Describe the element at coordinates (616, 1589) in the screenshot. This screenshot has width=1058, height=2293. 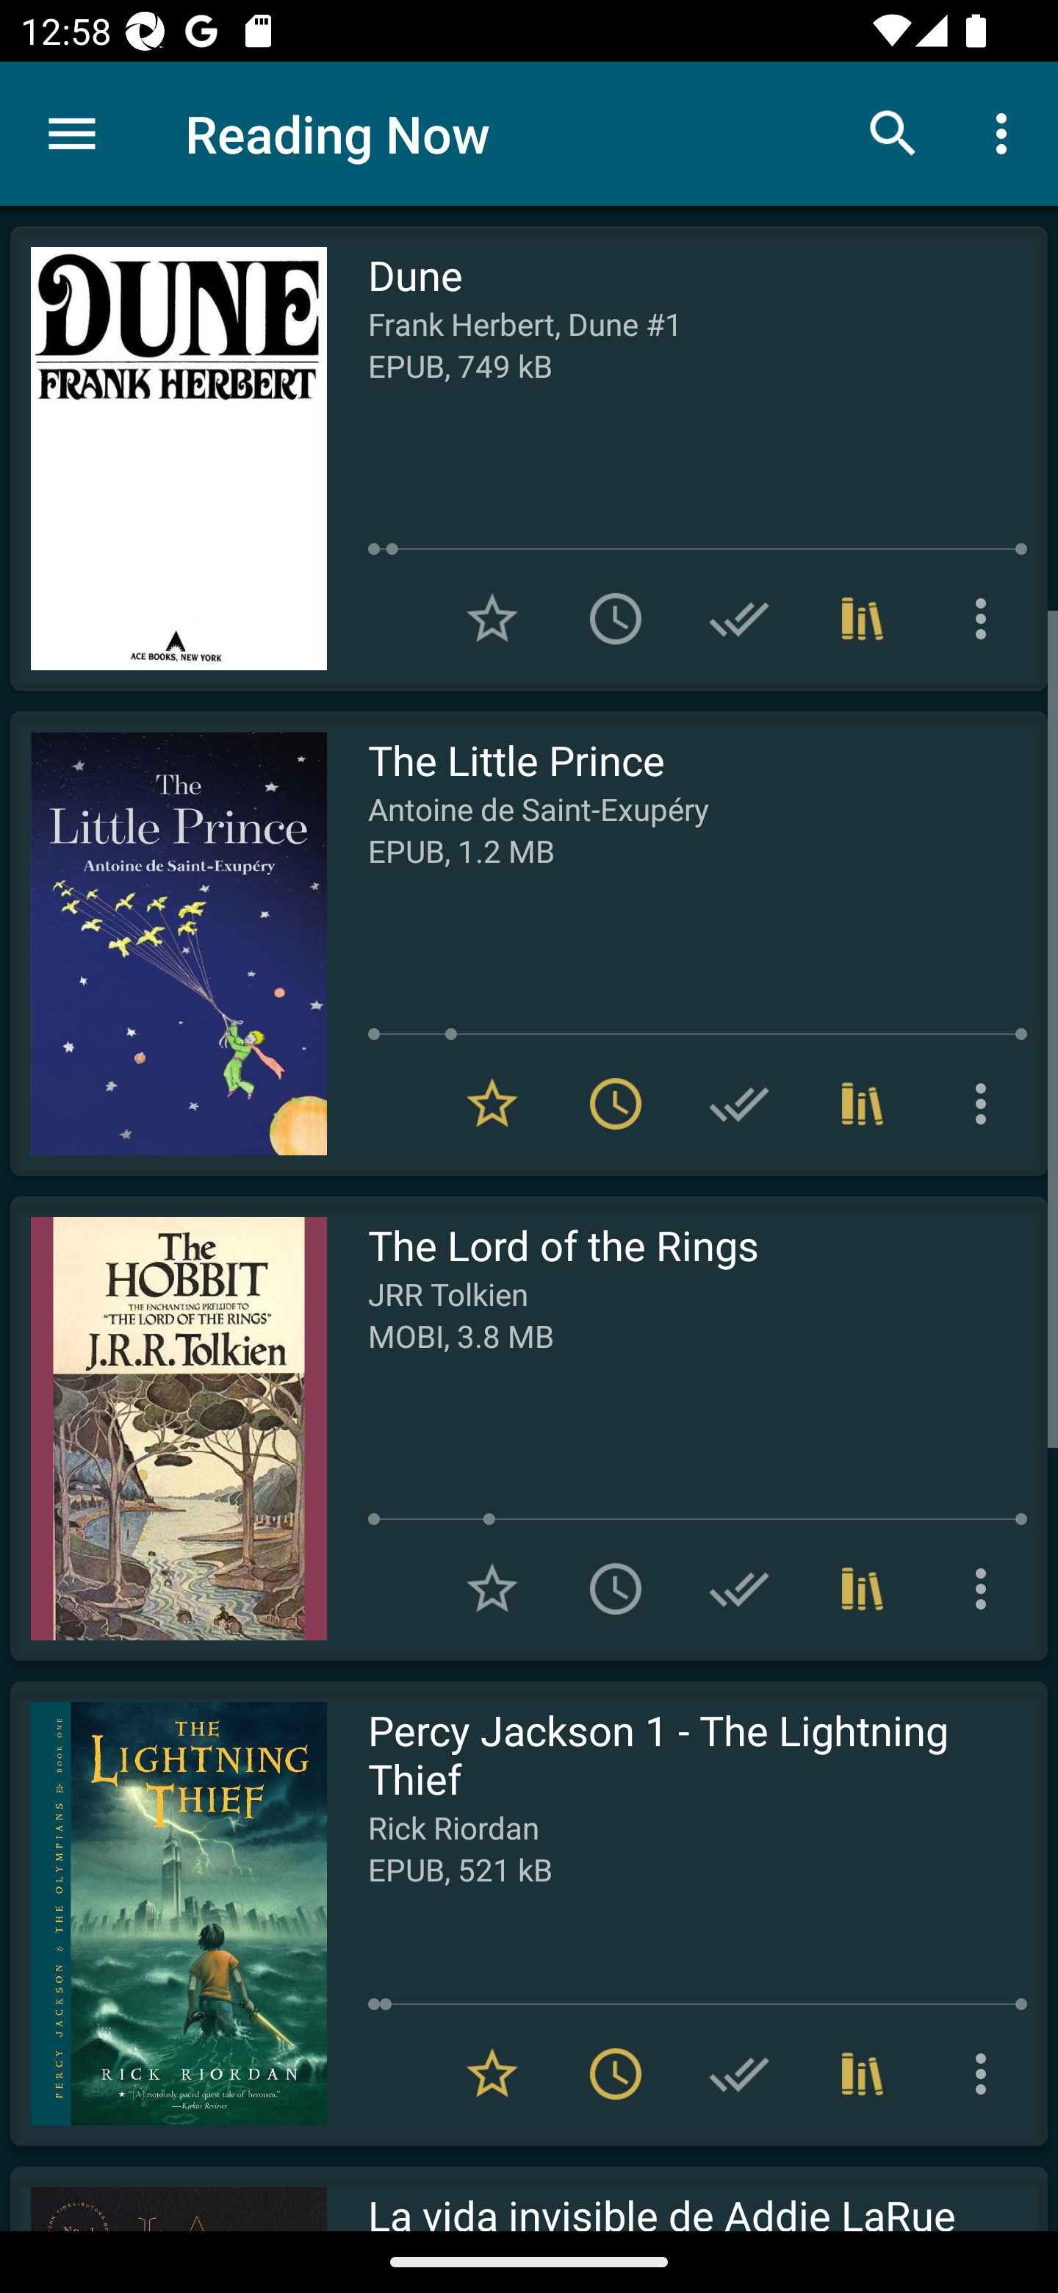
I see `Add to To read` at that location.